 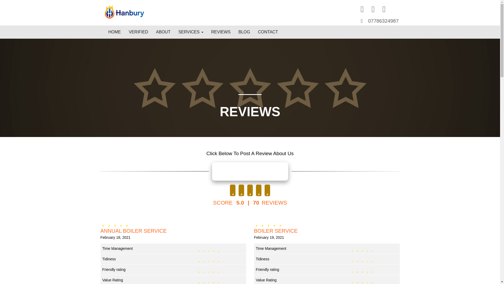 What do you see at coordinates (327, 231) in the screenshot?
I see `BOILER SERVICE` at bounding box center [327, 231].